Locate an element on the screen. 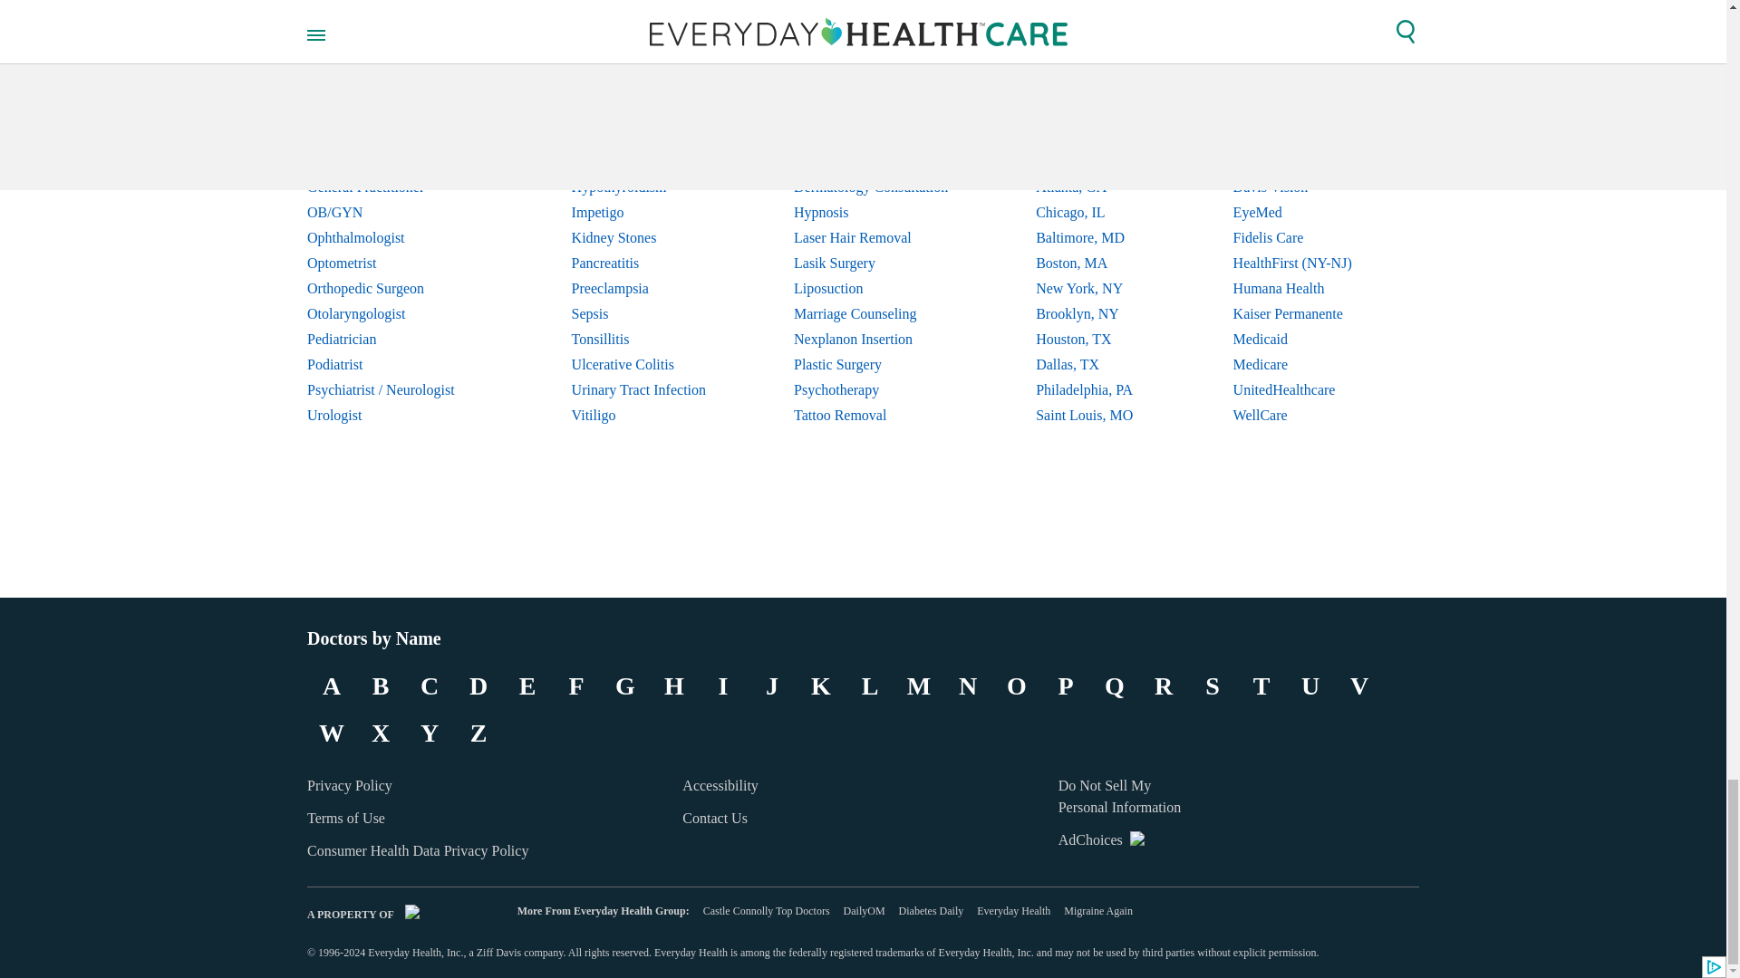 The width and height of the screenshot is (1740, 978). Endocrinologist is located at coordinates (395, 137).